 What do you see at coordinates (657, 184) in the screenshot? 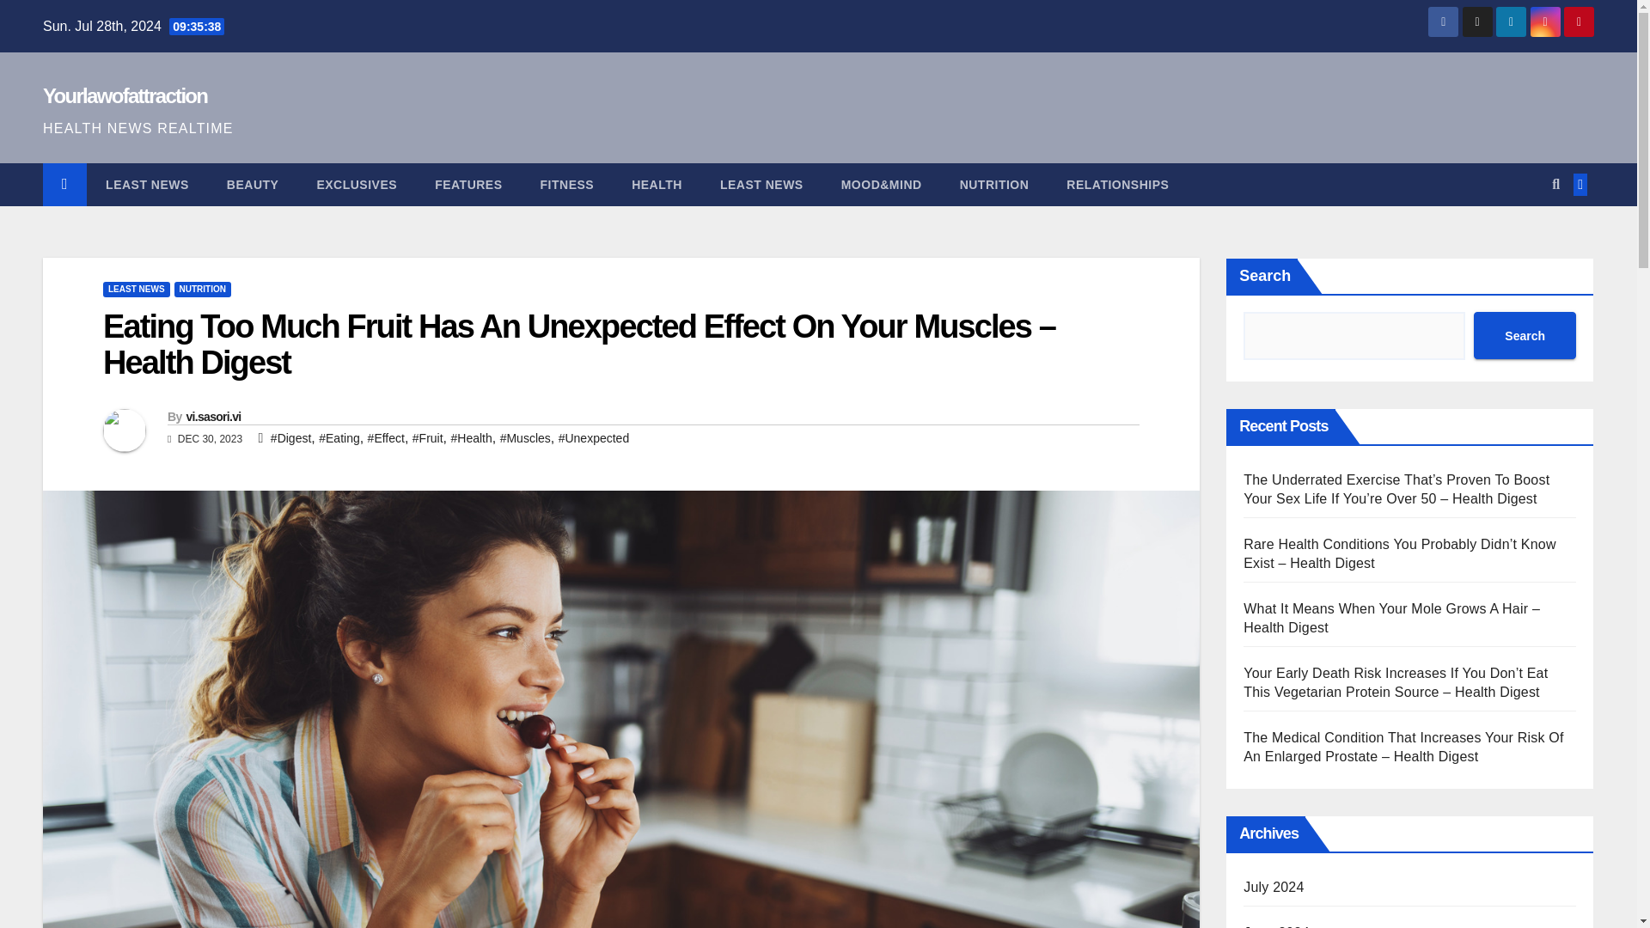
I see `Health` at bounding box center [657, 184].